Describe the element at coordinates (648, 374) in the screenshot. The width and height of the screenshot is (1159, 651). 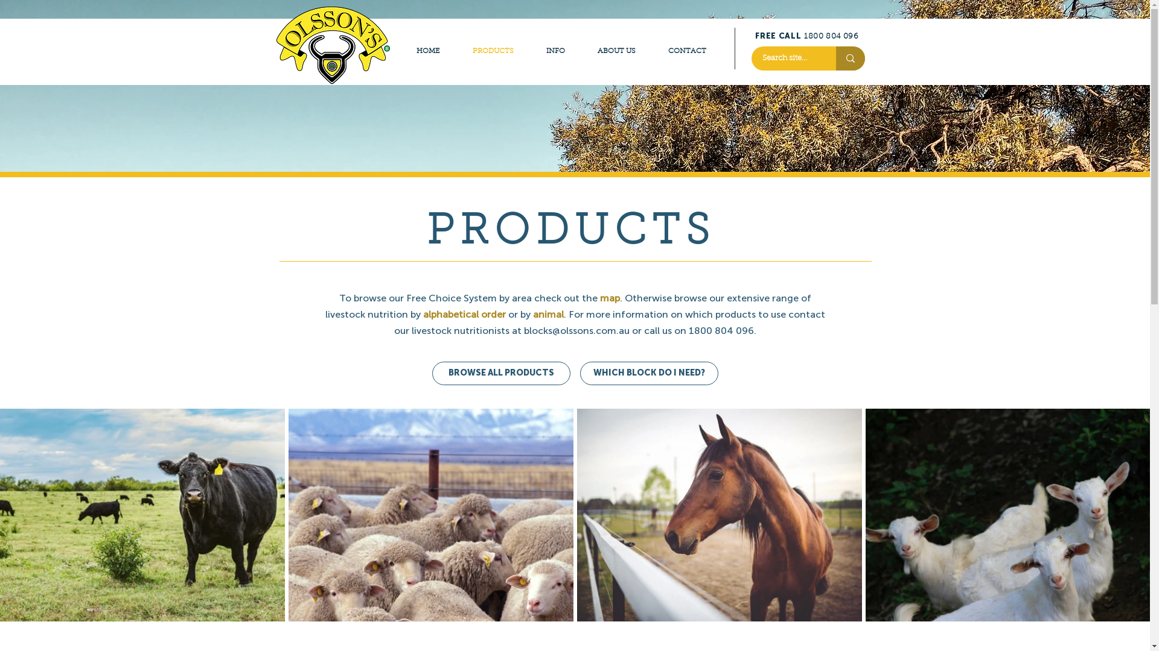
I see `WHICH BLOCK DO I NEED?` at that location.